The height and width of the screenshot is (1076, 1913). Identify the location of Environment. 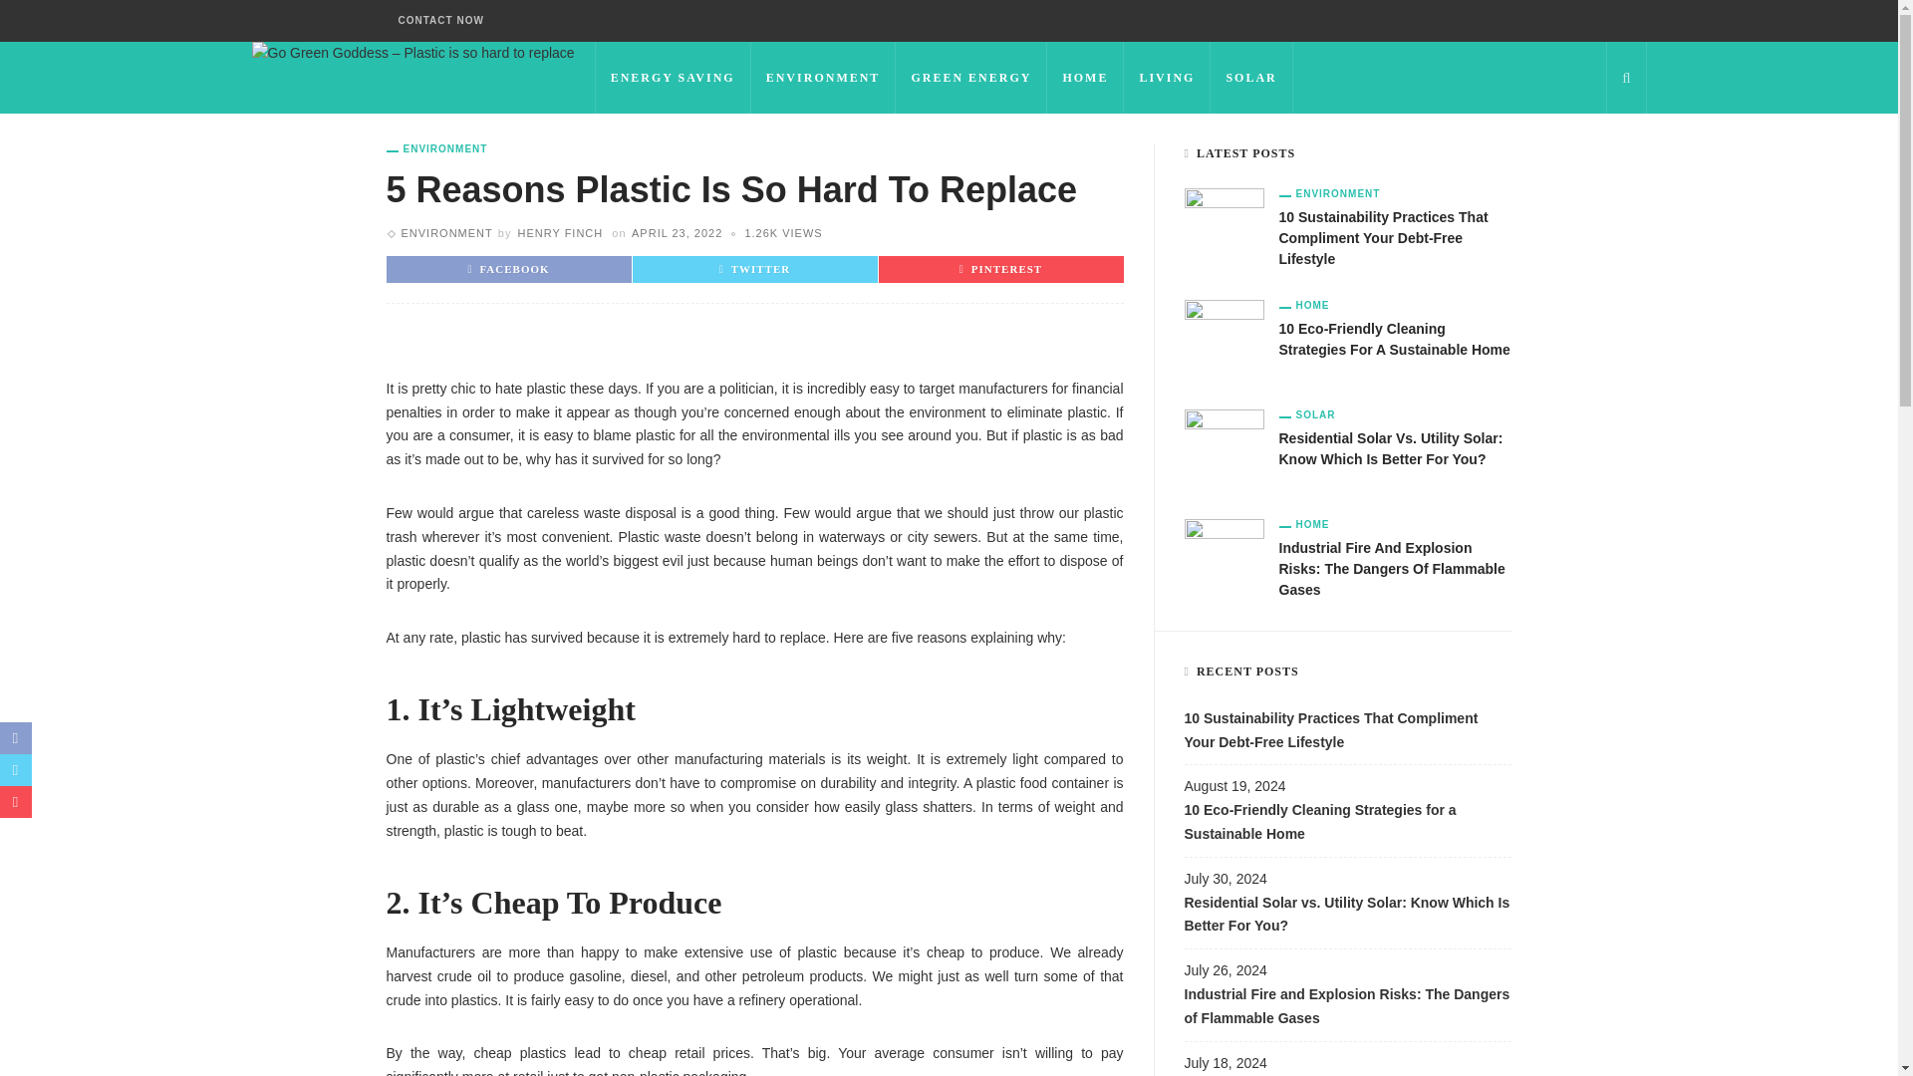
(445, 232).